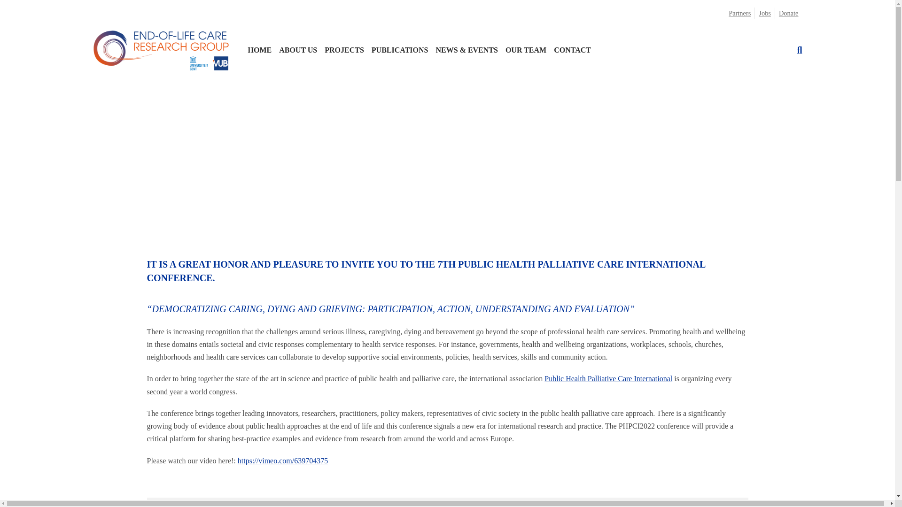 Image resolution: width=902 pixels, height=507 pixels. I want to click on PUBLICATIONS, so click(400, 50).